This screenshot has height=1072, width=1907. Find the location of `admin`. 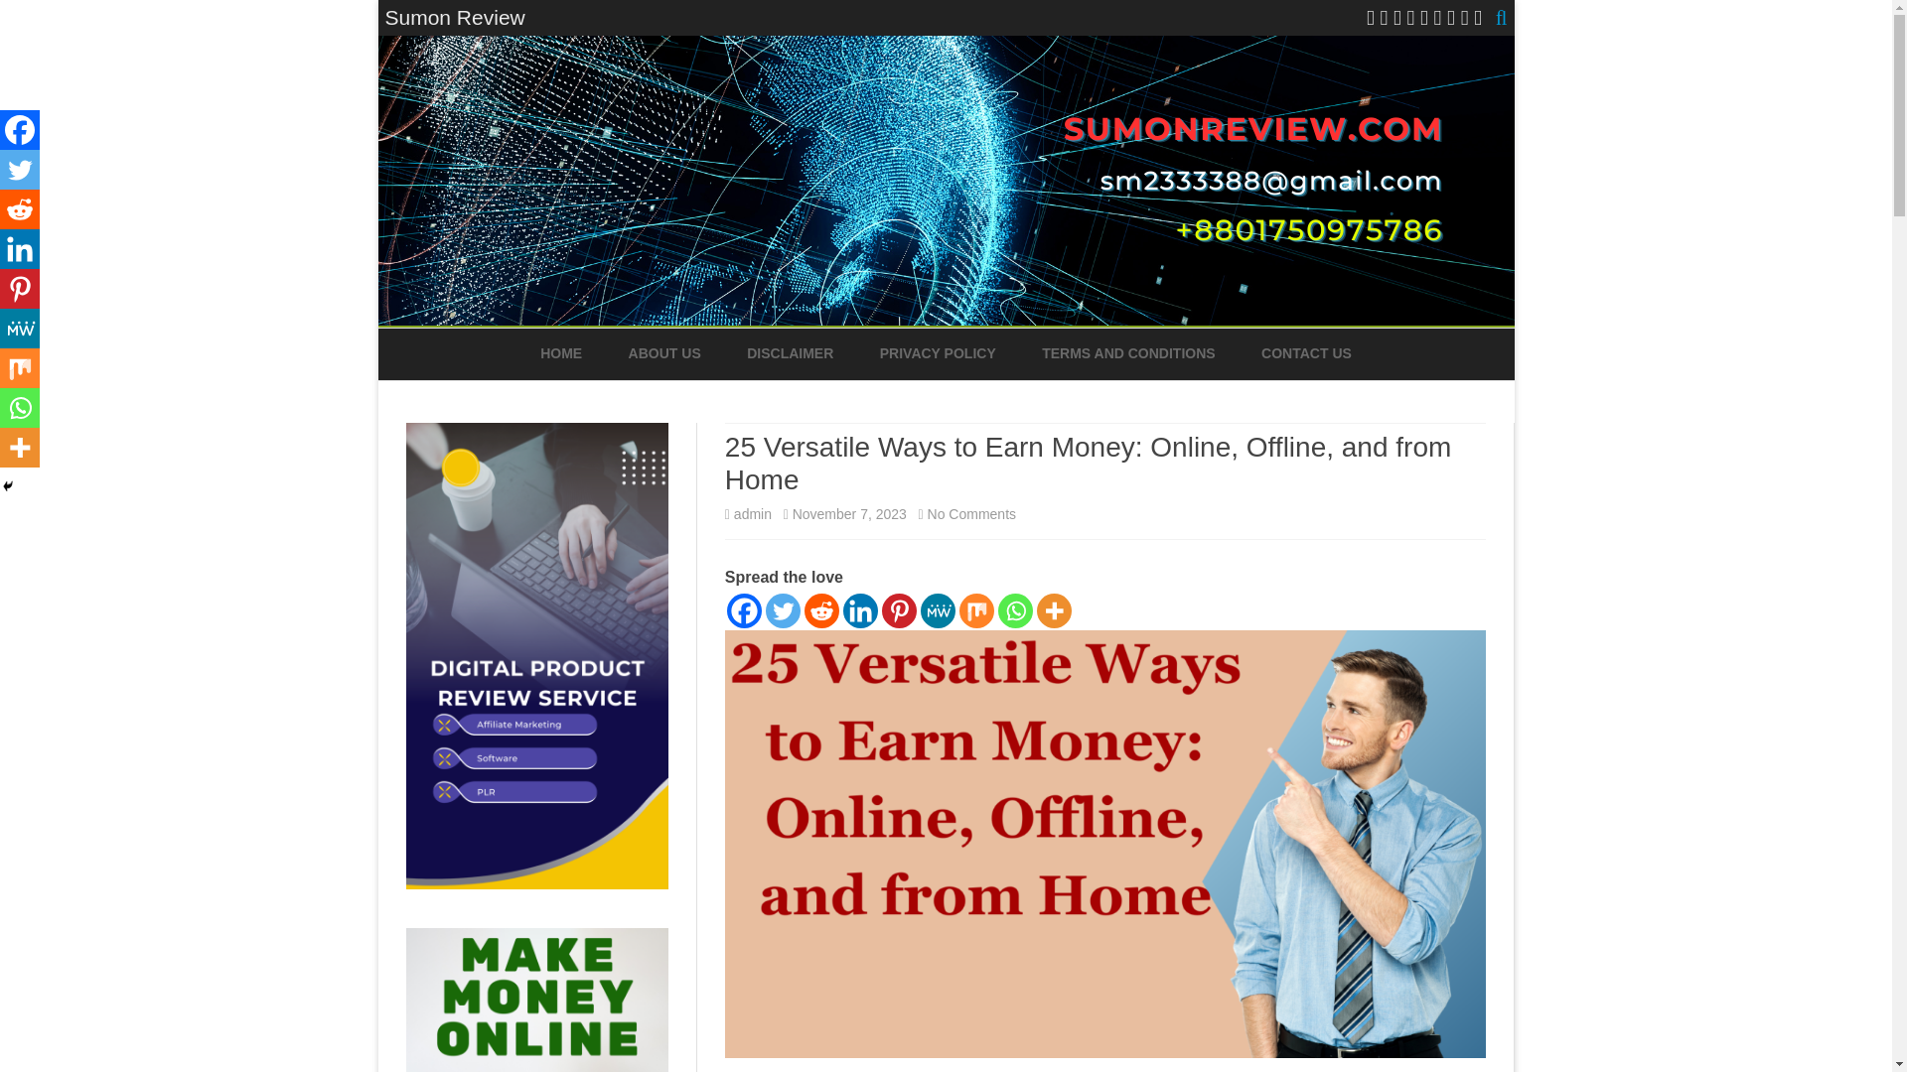

admin is located at coordinates (753, 513).